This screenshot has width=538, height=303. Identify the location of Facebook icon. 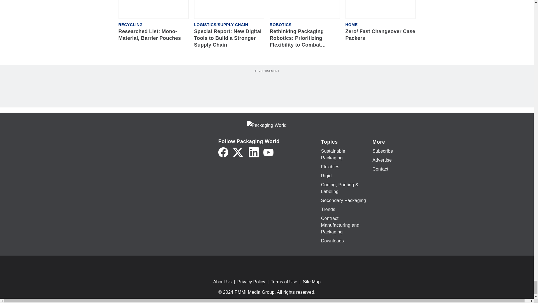
(223, 152).